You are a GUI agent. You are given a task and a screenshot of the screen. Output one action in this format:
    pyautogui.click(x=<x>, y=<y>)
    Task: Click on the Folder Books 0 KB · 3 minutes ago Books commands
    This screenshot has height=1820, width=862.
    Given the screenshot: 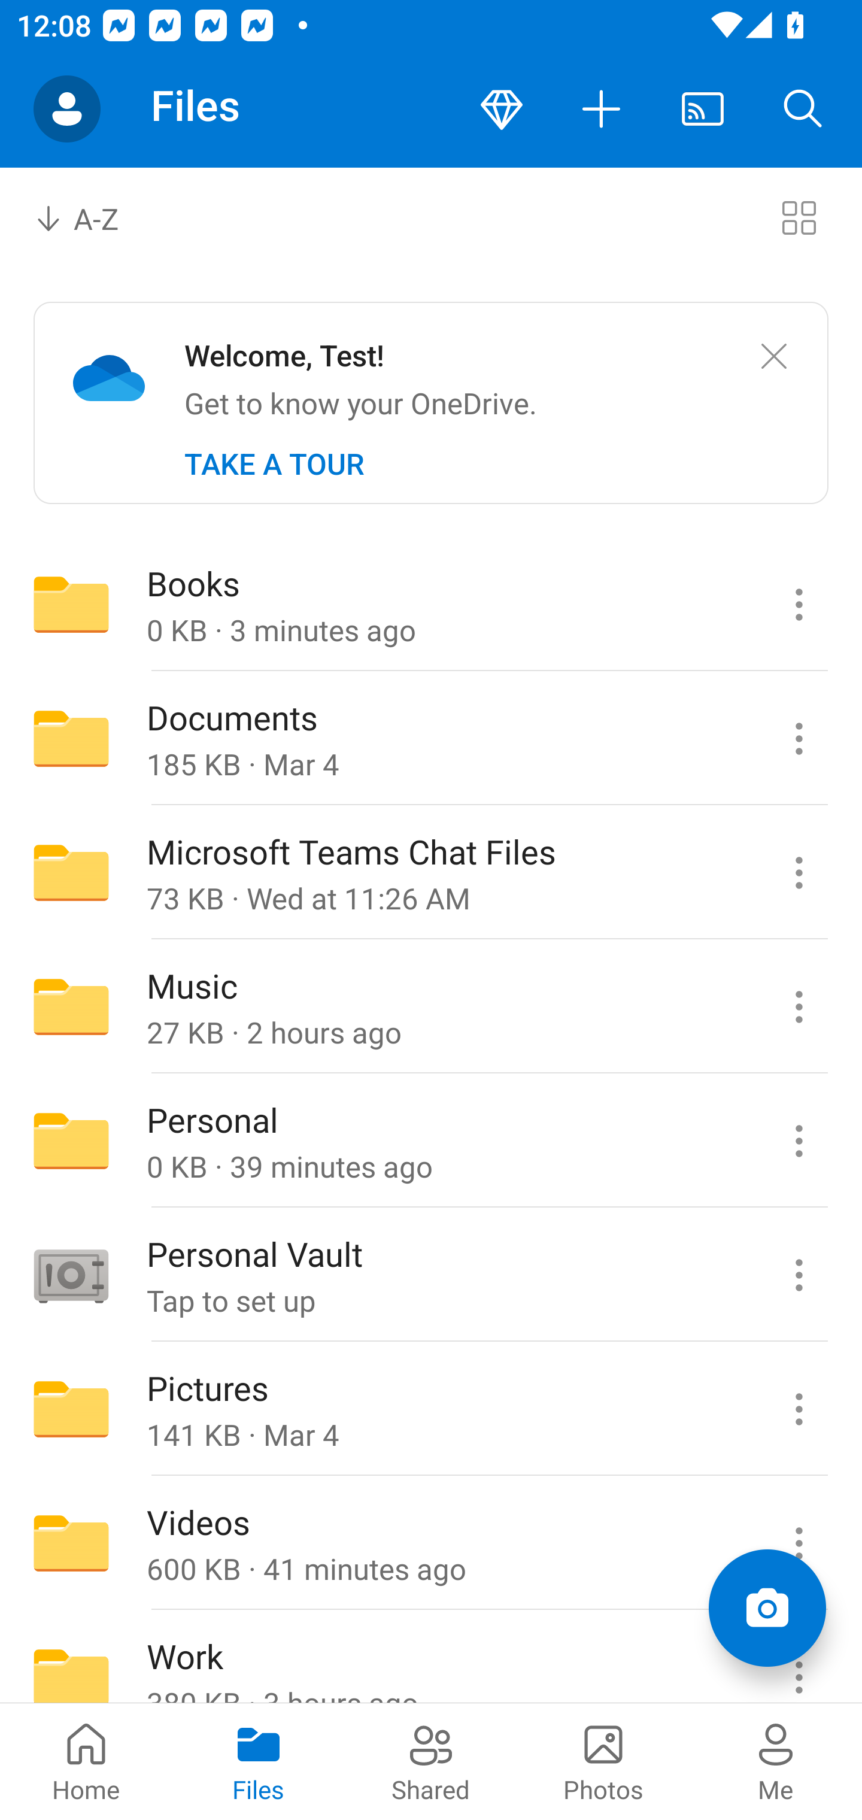 What is the action you would take?
    pyautogui.click(x=431, y=603)
    